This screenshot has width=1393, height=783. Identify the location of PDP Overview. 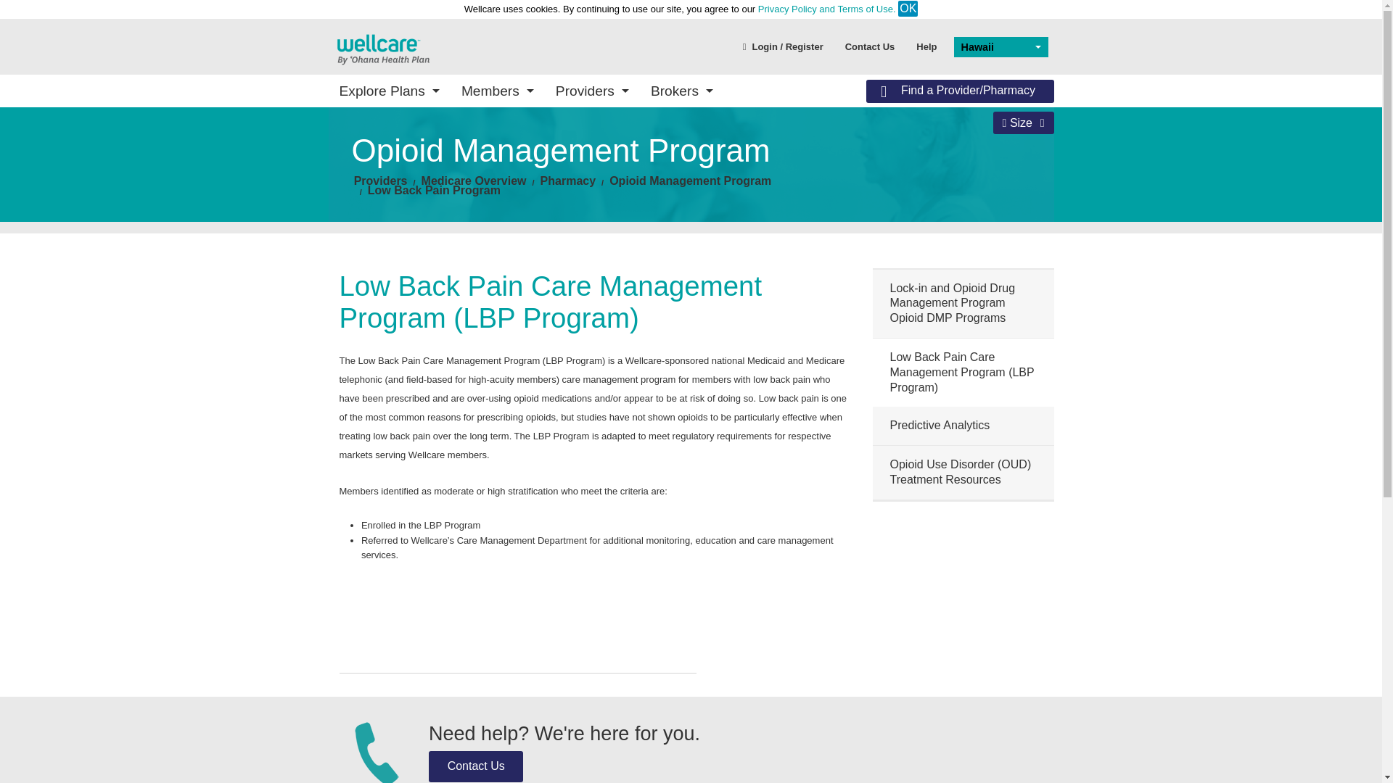
(607, 181).